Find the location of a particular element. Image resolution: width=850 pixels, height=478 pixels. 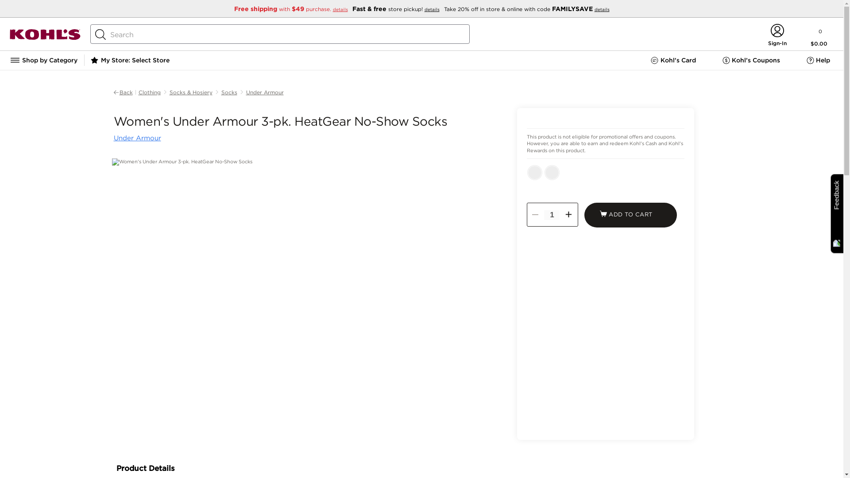

Add to Cart is located at coordinates (630, 215).